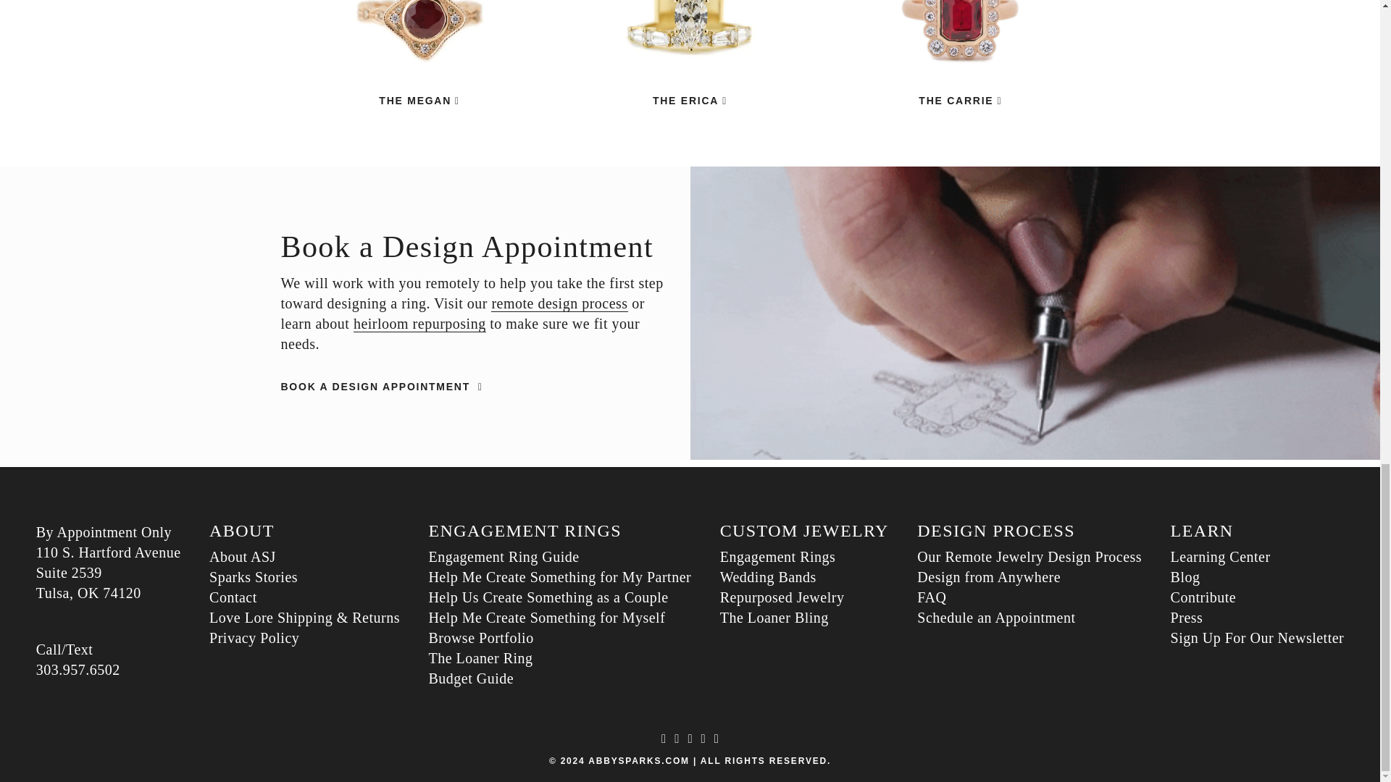  Describe the element at coordinates (690, 52) in the screenshot. I see `Double Band Marquise Diamond Ring` at that location.